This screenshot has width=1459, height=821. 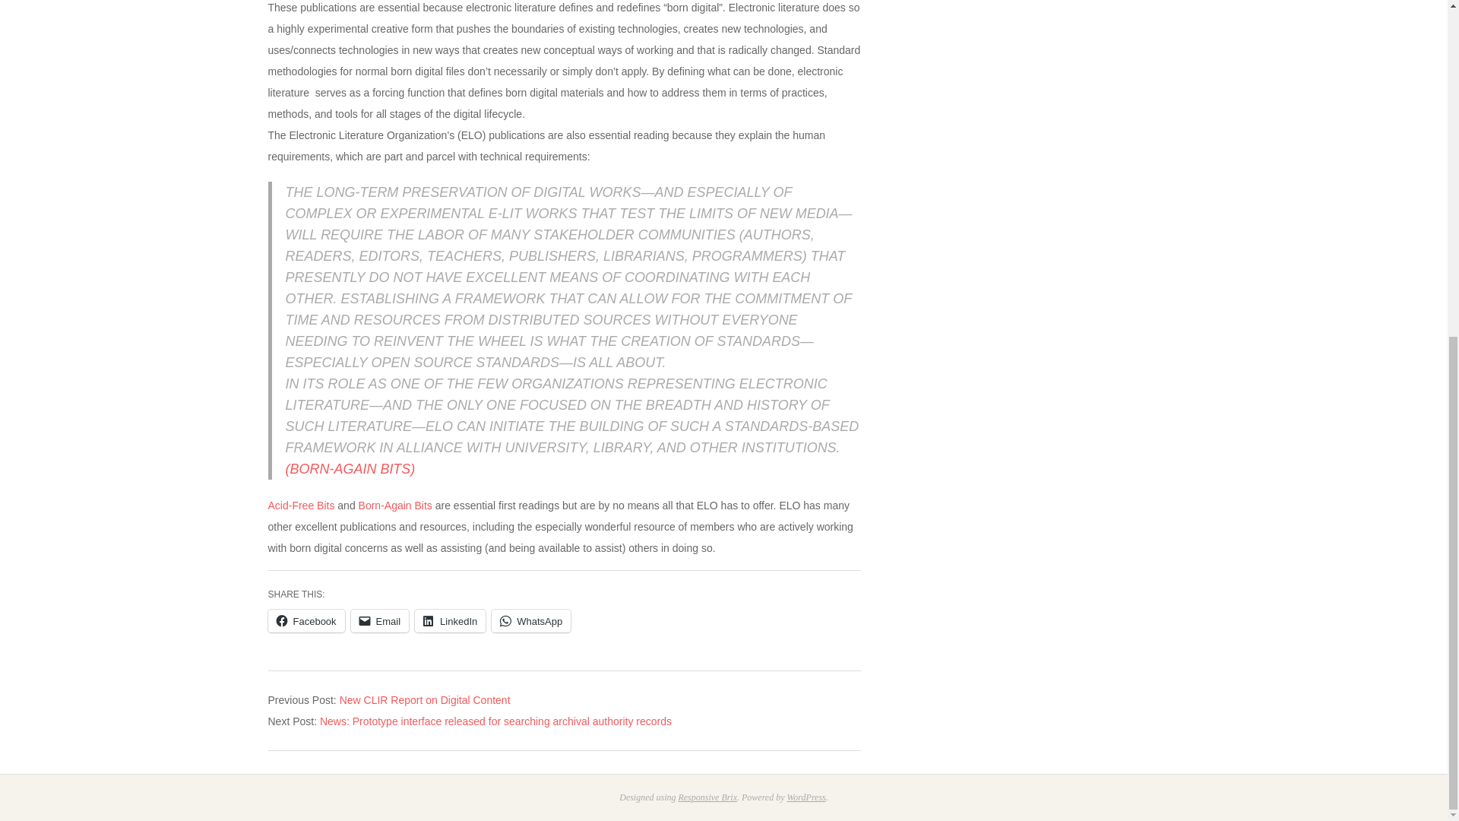 What do you see at coordinates (380, 620) in the screenshot?
I see `Email` at bounding box center [380, 620].